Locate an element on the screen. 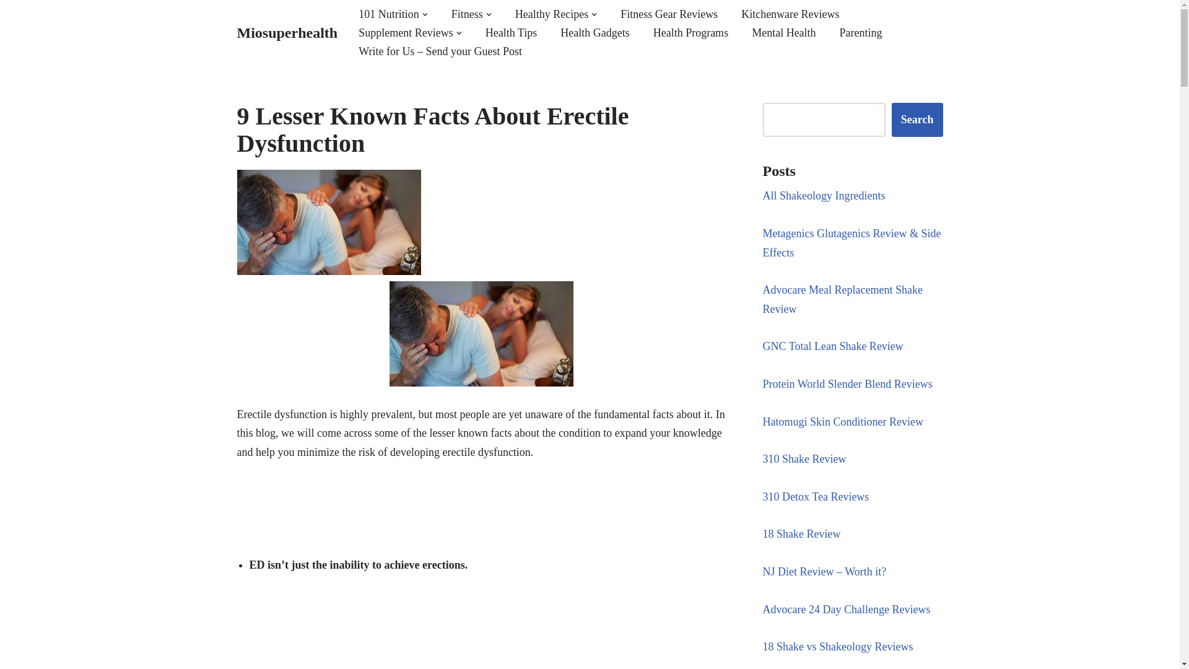 Image resolution: width=1189 pixels, height=669 pixels. Parenting is located at coordinates (861, 32).